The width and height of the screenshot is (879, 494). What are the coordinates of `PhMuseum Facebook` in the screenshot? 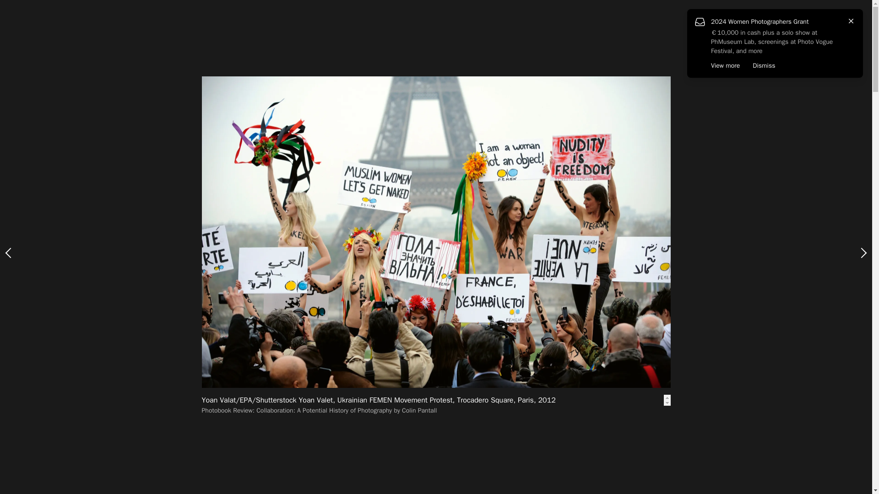 It's located at (26, 441).